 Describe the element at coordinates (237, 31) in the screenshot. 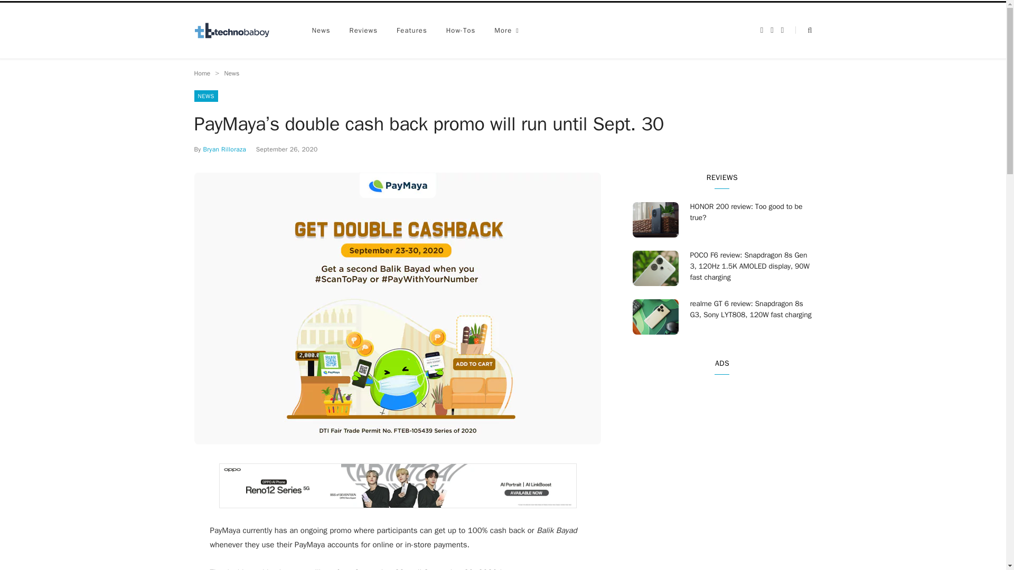

I see `Technobaboy` at that location.